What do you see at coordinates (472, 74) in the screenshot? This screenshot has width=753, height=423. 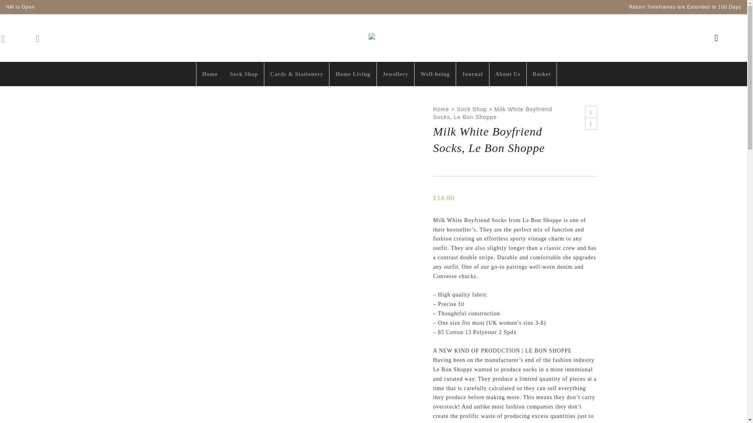 I see `Journal` at bounding box center [472, 74].